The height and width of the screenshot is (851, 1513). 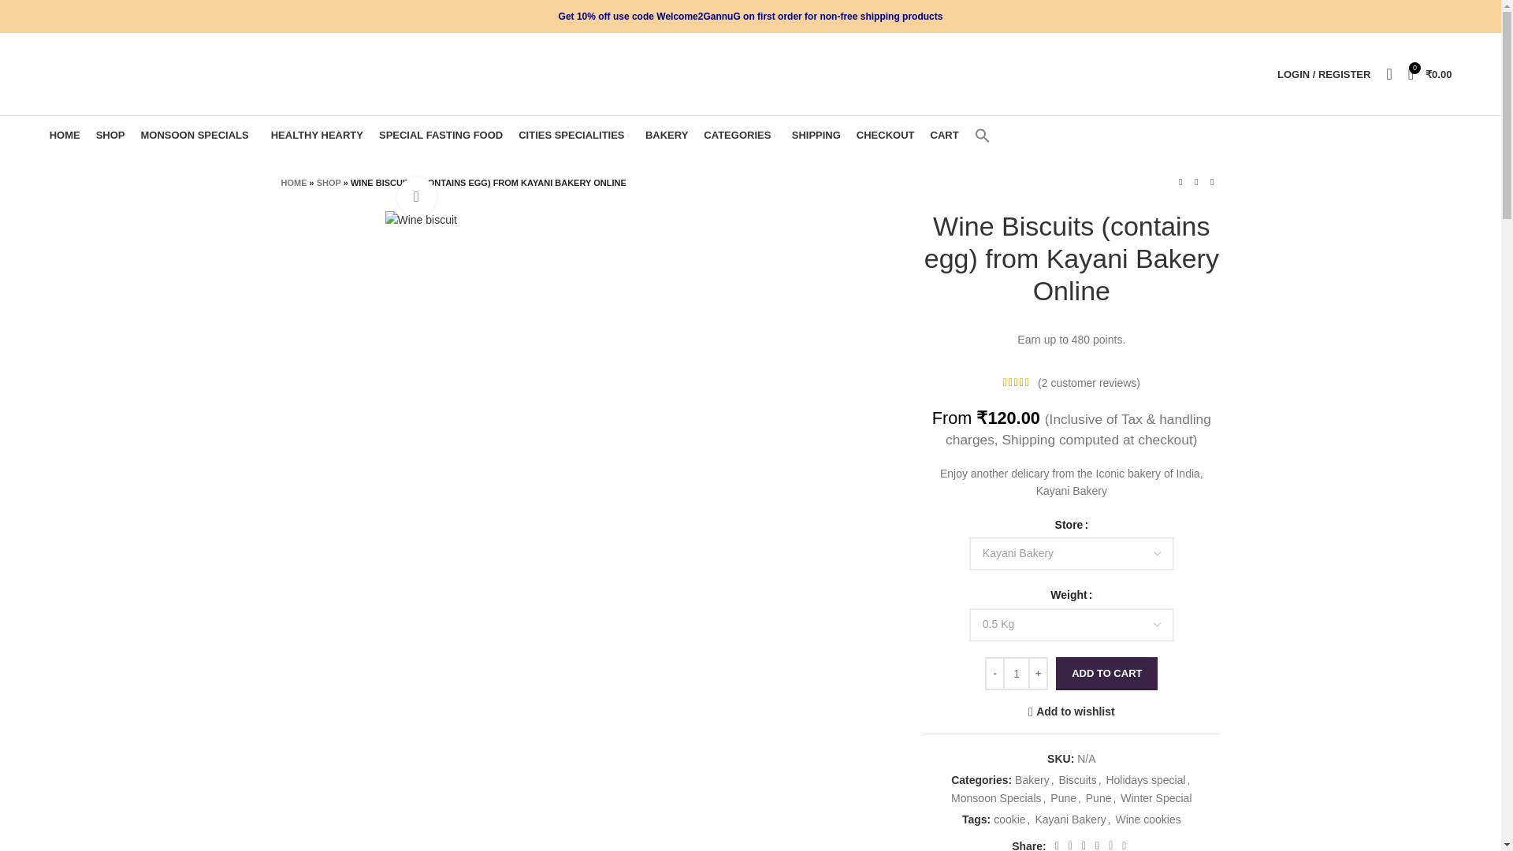 I want to click on CITIES SPECIALITIES, so click(x=574, y=136).